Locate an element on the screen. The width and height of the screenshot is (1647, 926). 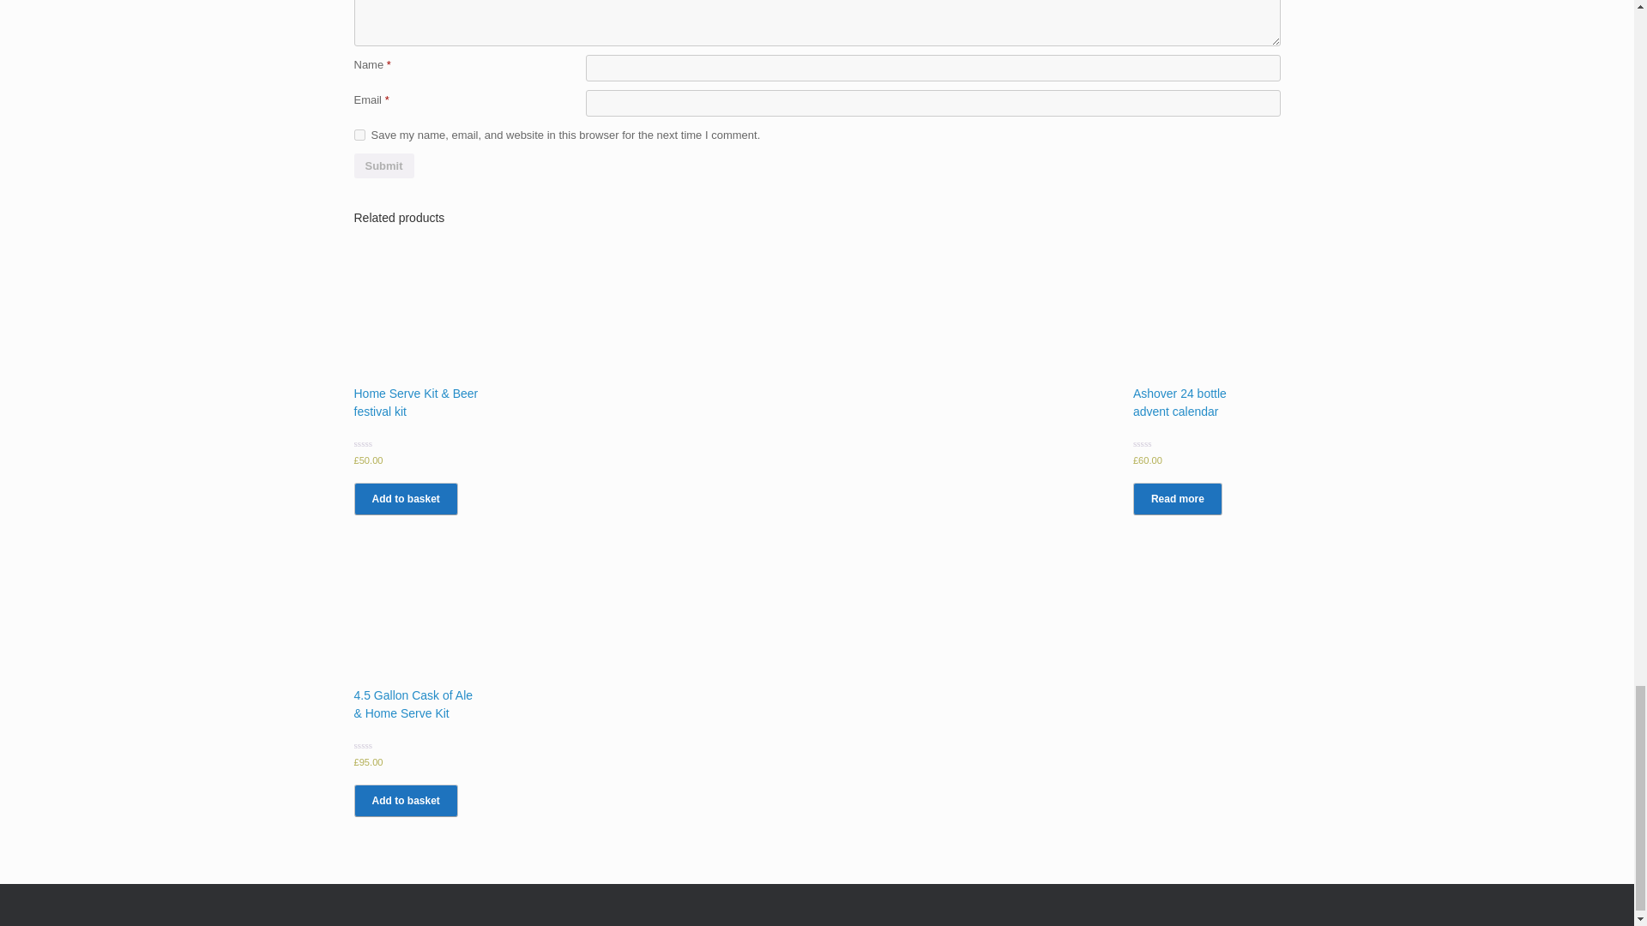
yes is located at coordinates (359, 135).